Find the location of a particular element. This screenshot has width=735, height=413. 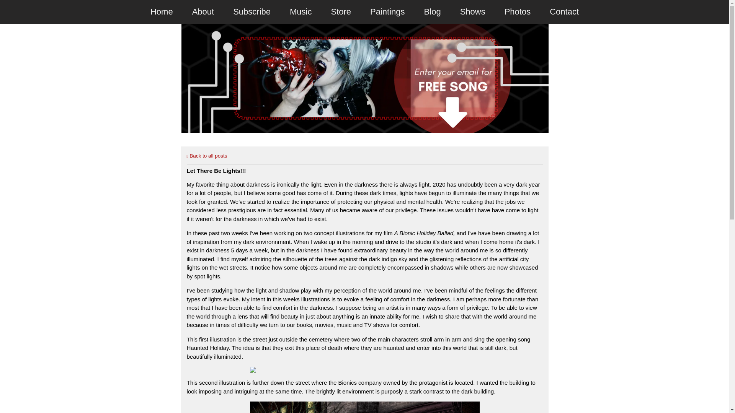

Subscribe is located at coordinates (252, 11).